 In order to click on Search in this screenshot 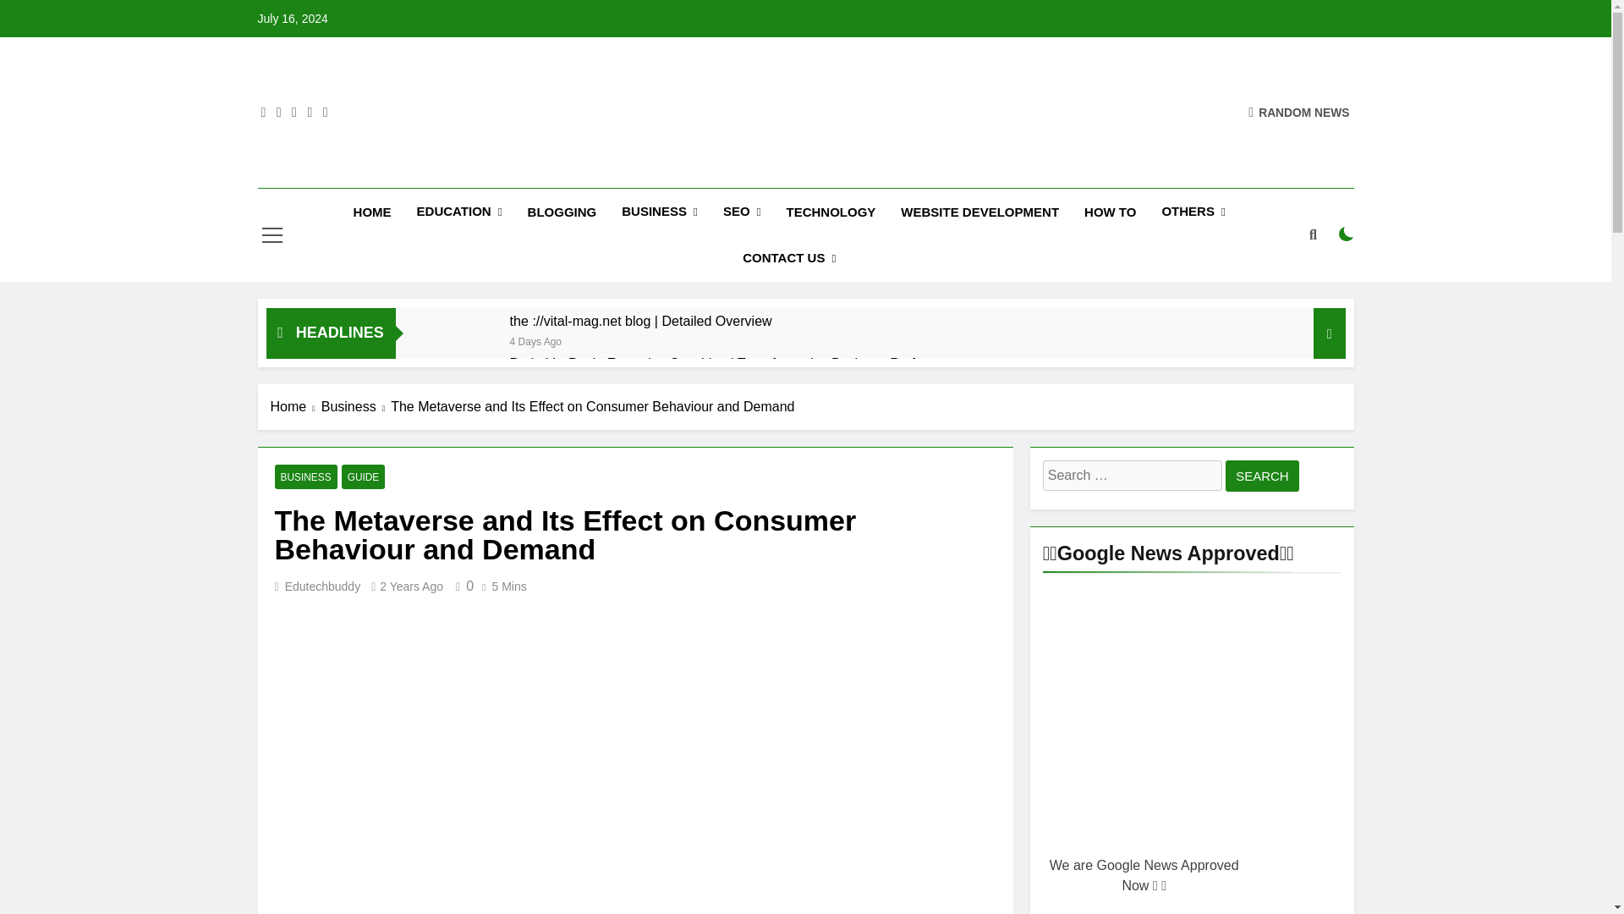, I will do `click(1262, 476)`.